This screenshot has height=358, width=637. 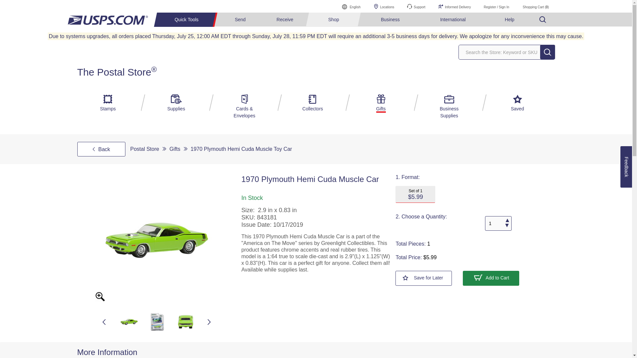 I want to click on English, so click(x=351, y=6).